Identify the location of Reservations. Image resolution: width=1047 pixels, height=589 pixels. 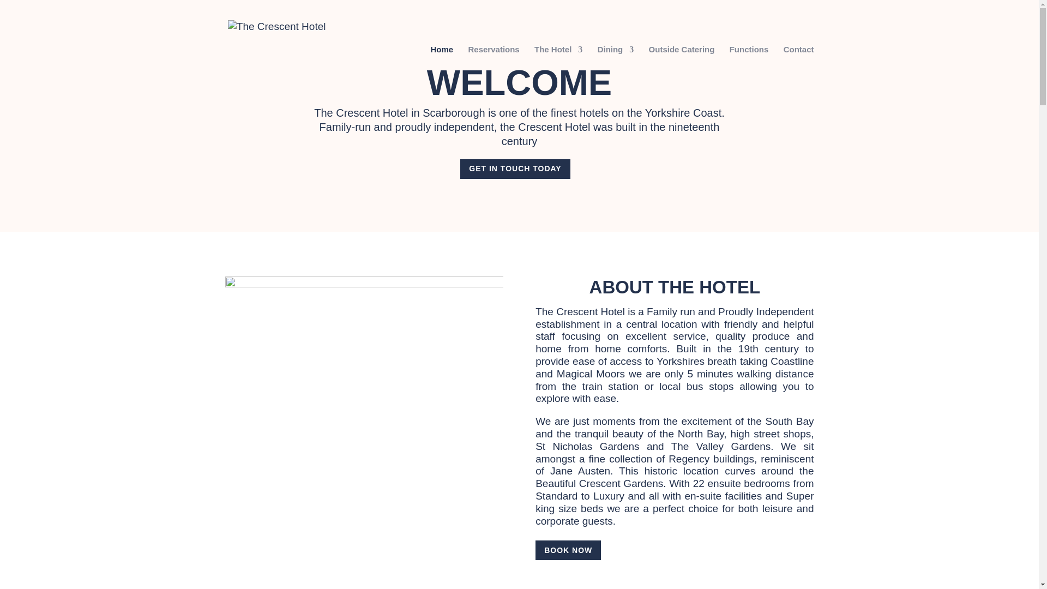
(494, 73).